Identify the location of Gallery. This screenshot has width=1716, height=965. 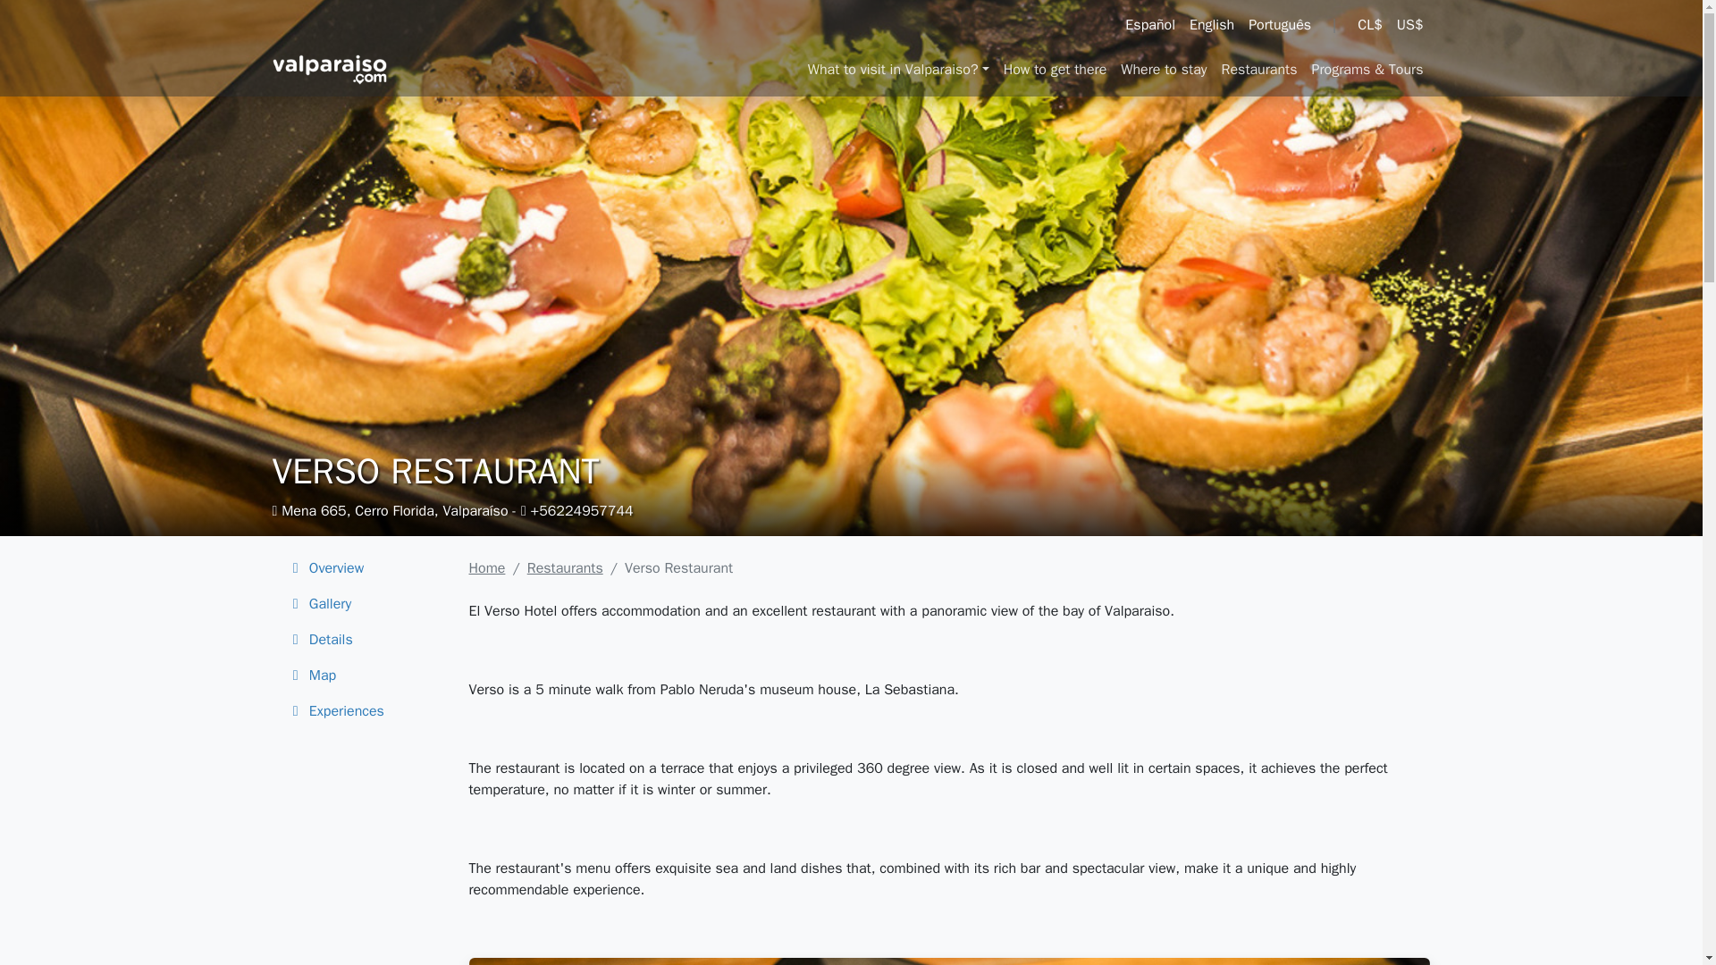
(358, 603).